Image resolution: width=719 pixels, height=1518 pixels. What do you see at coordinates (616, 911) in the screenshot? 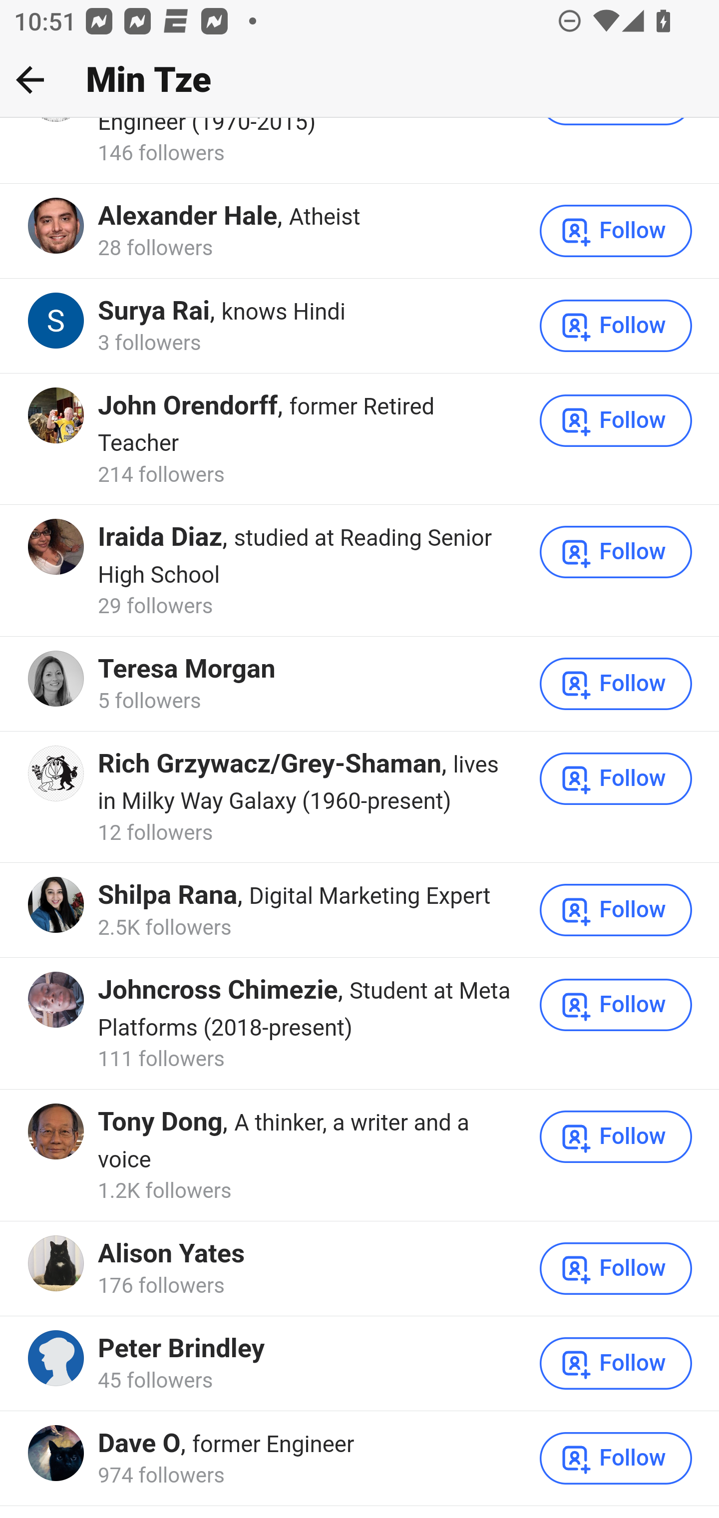
I see `Follow Shilpa Rana Follow` at bounding box center [616, 911].